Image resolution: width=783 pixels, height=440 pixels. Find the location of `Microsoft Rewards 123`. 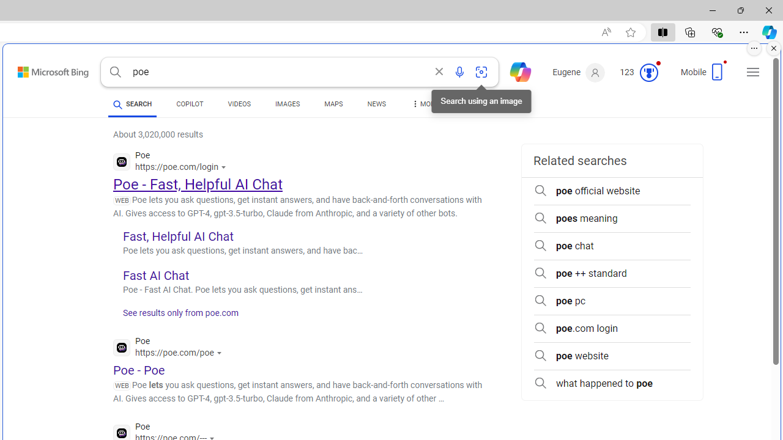

Microsoft Rewards 123 is located at coordinates (640, 73).